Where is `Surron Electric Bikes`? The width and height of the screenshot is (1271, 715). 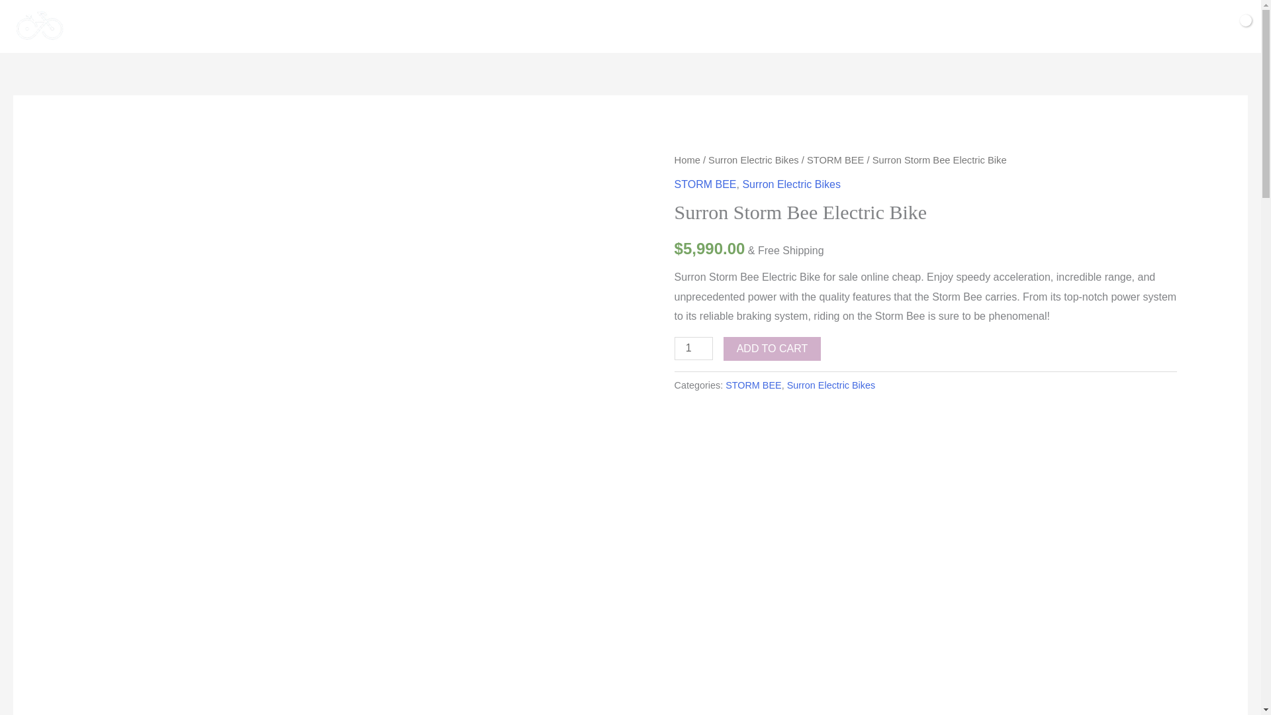
Surron Electric Bikes is located at coordinates (791, 184).